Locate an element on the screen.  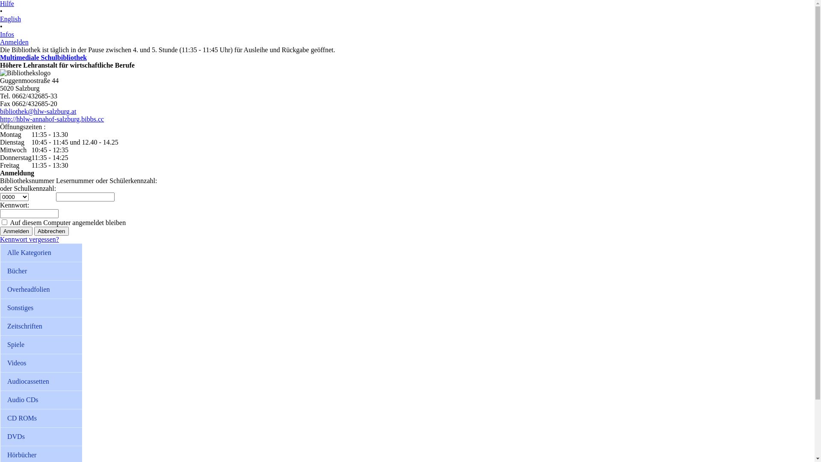
Hilfe is located at coordinates (7, 3).